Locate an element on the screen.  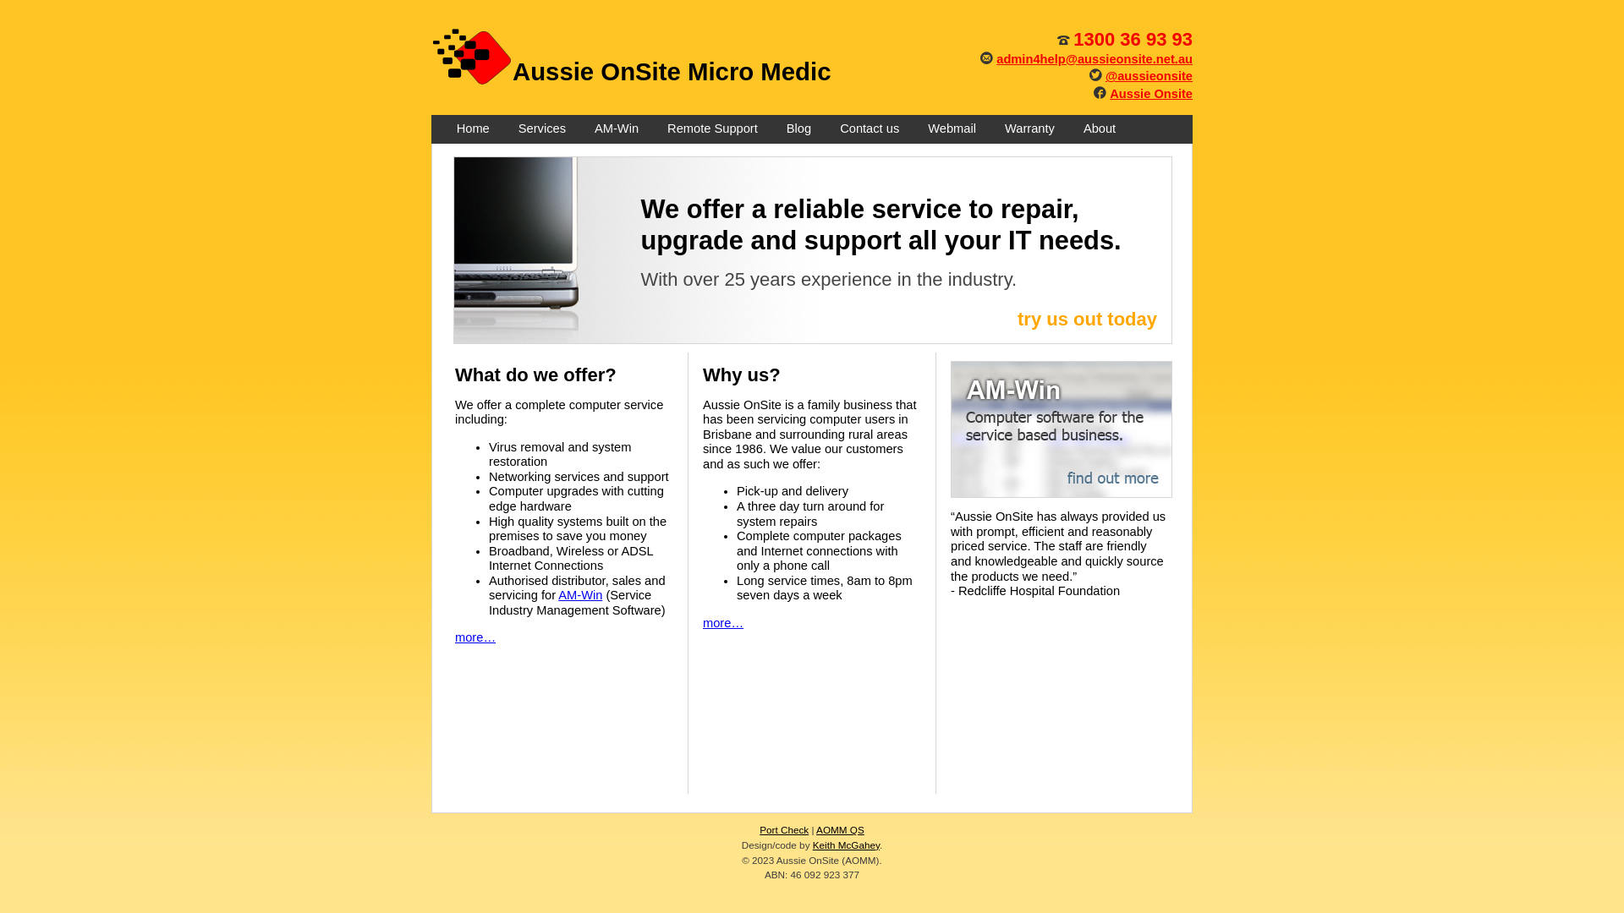
AOMM QS is located at coordinates (840, 830).